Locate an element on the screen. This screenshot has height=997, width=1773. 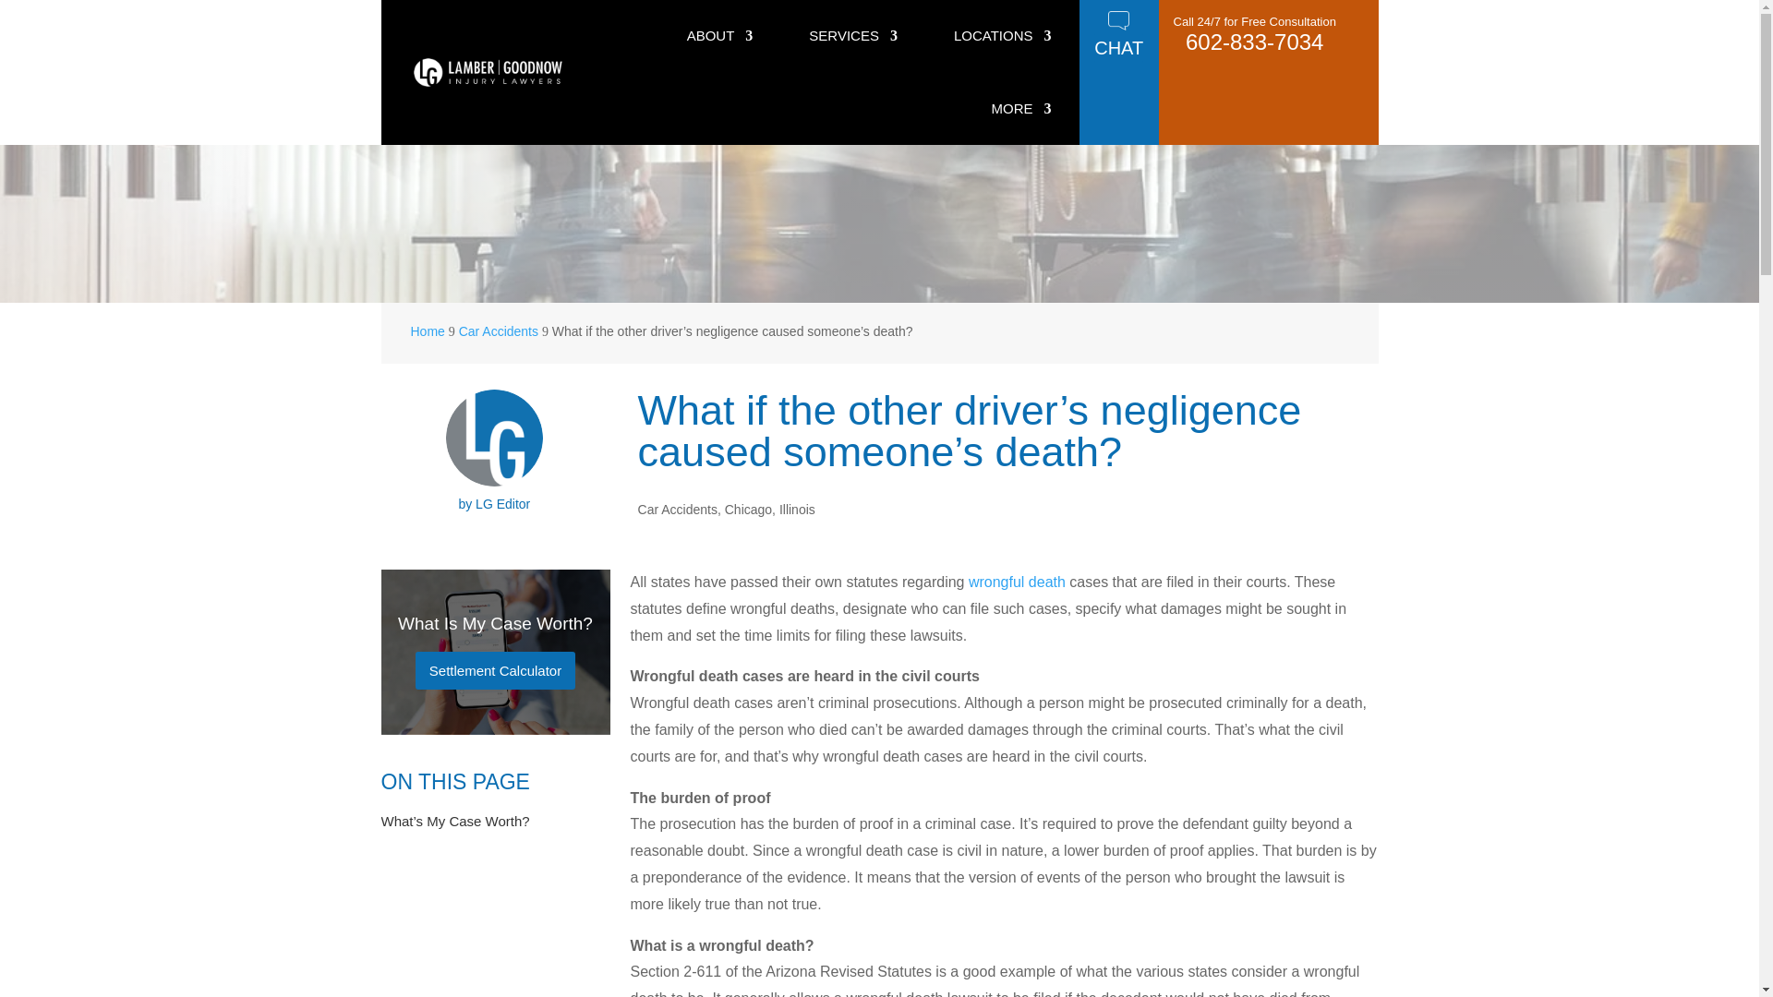
portrait-square-10 is located at coordinates (494, 438).